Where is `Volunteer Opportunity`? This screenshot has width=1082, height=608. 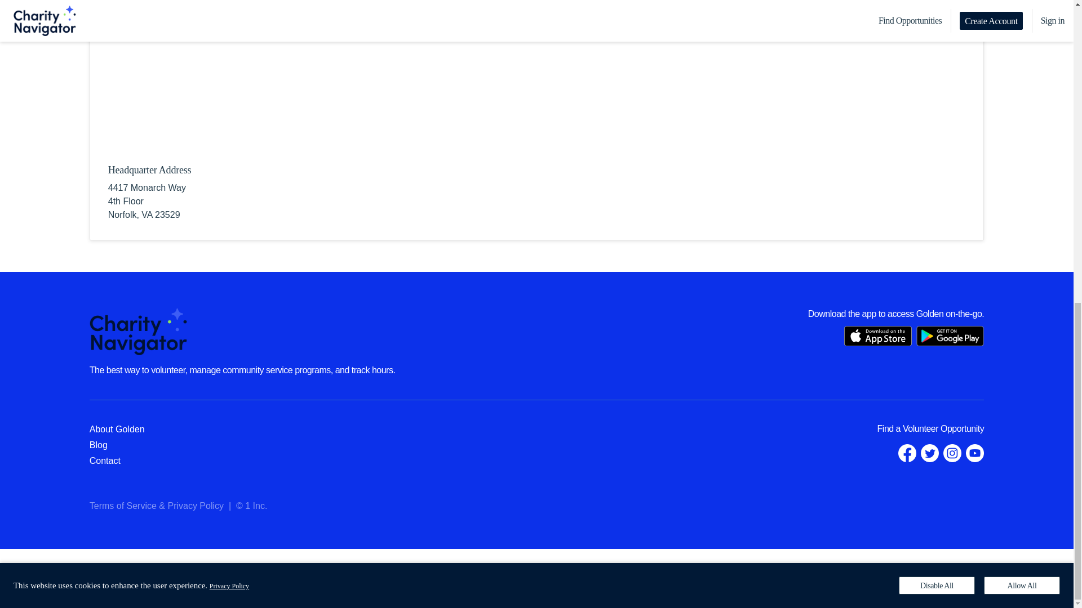 Volunteer Opportunity is located at coordinates (943, 428).